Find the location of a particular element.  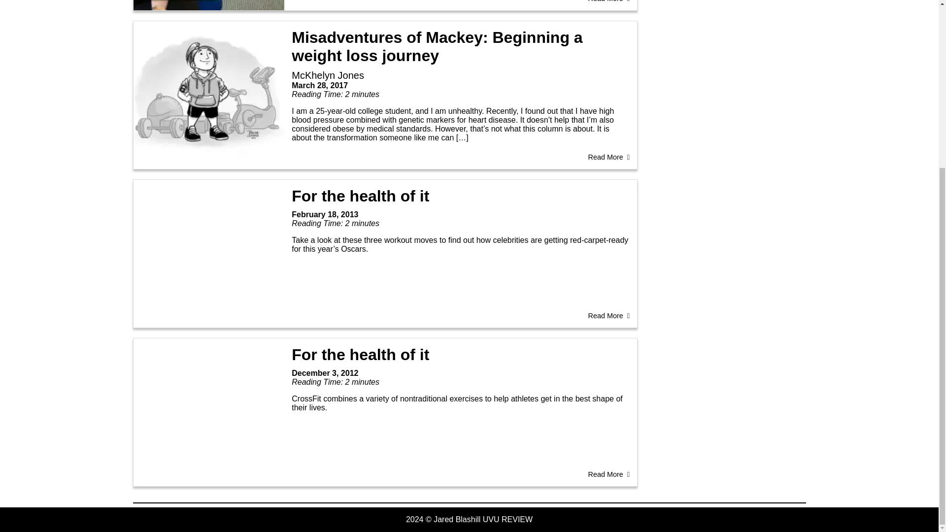

Read More is located at coordinates (609, 315).